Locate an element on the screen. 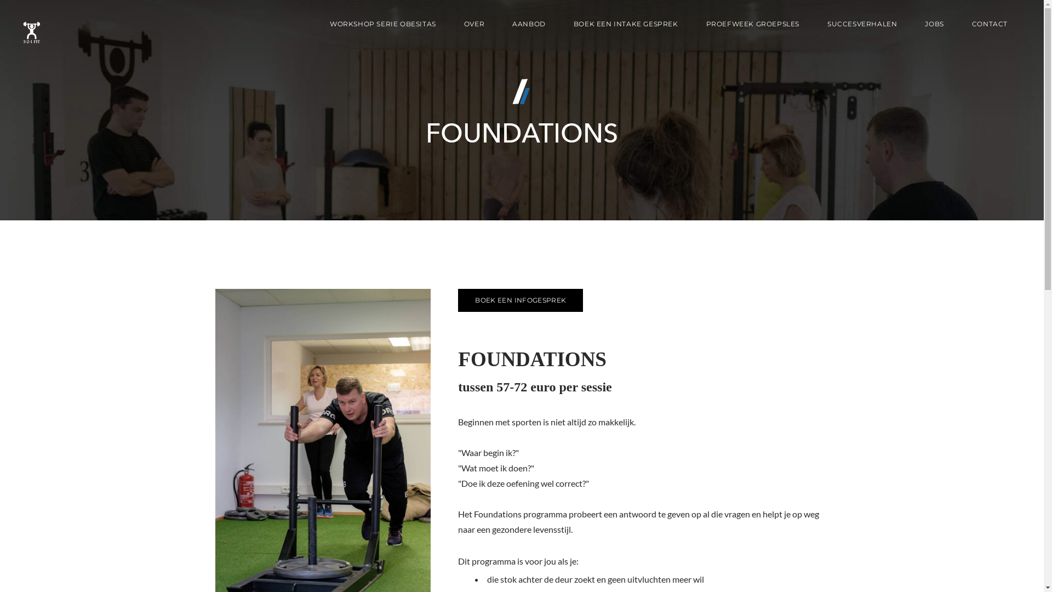  OVER is located at coordinates (474, 24).